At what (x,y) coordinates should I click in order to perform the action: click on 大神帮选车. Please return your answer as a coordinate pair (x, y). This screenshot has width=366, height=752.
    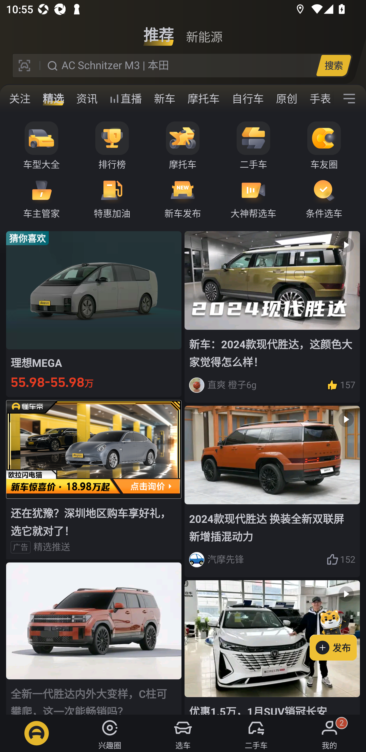
    Looking at the image, I should click on (253, 198).